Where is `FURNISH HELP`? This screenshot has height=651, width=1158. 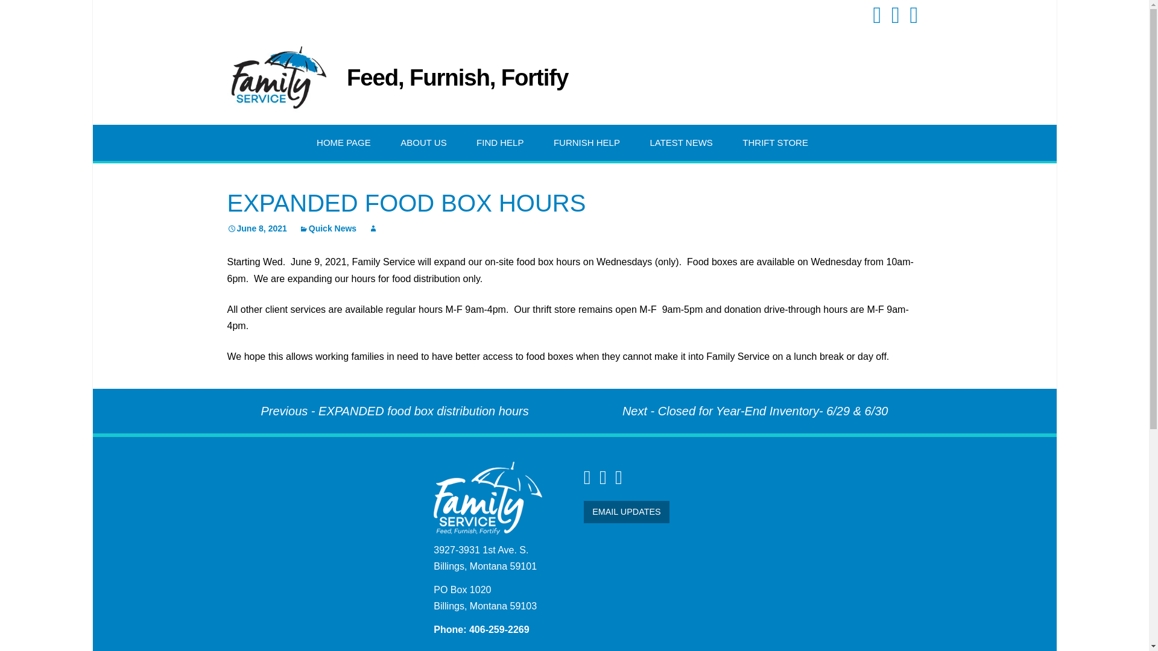
FURNISH HELP is located at coordinates (586, 142).